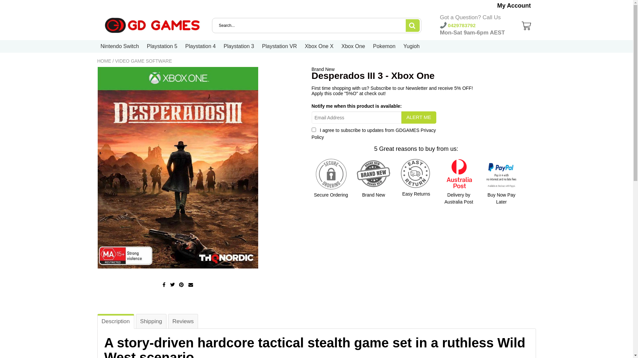 Image resolution: width=638 pixels, height=358 pixels. What do you see at coordinates (116, 322) in the screenshot?
I see `Description` at bounding box center [116, 322].